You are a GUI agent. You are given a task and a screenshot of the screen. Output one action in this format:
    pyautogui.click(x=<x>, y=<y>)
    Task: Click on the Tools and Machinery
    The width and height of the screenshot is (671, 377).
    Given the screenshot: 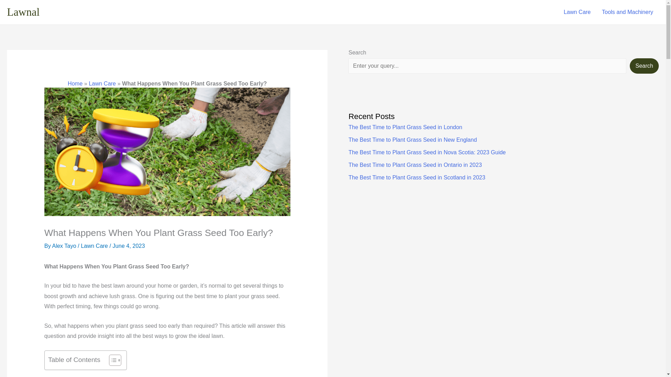 What is the action you would take?
    pyautogui.click(x=628, y=12)
    